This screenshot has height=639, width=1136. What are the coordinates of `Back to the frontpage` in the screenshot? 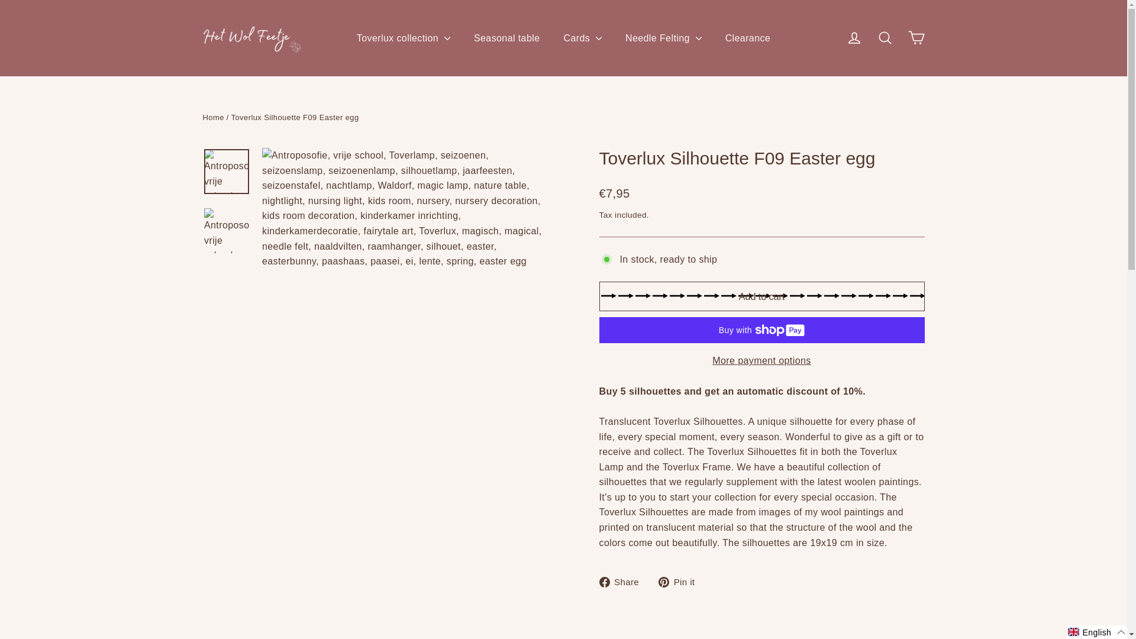 It's located at (213, 117).